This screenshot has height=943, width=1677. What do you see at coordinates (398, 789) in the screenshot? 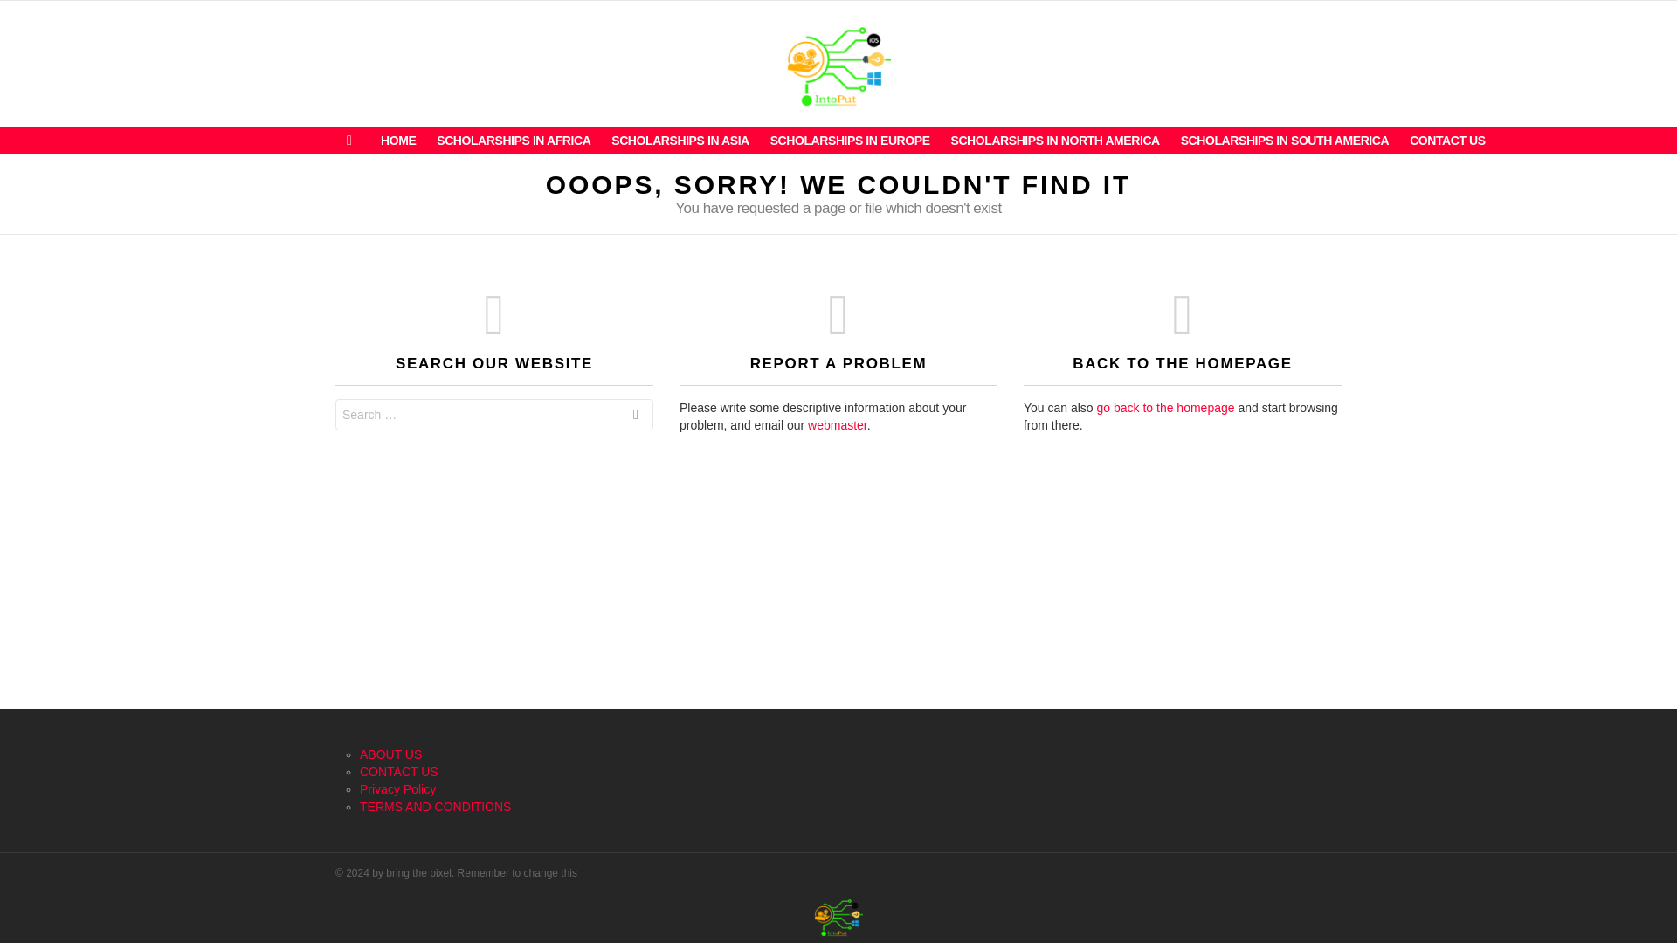
I see `Privacy Policy` at bounding box center [398, 789].